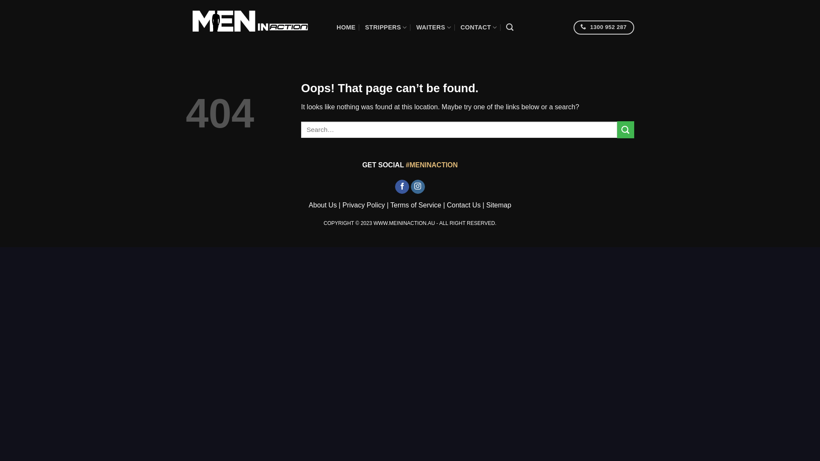 The image size is (820, 461). Describe the element at coordinates (386, 27) in the screenshot. I see `STRIPPERS` at that location.